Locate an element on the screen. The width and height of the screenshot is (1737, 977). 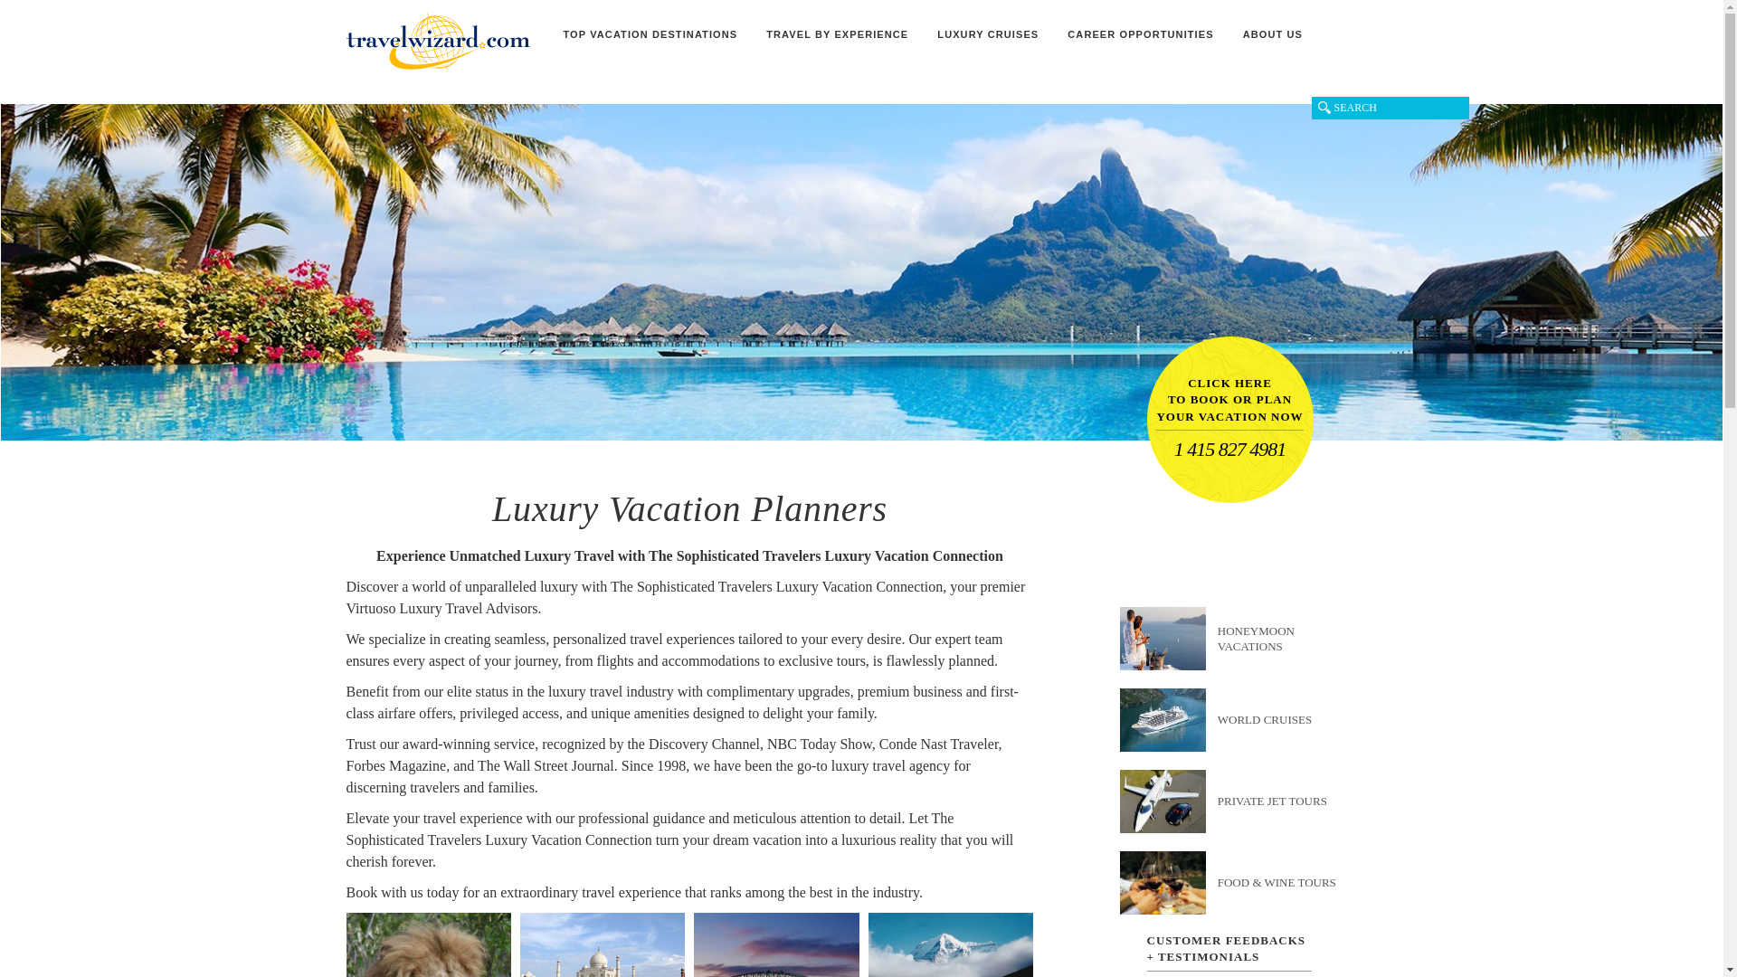
LUXURY CRUISES is located at coordinates (987, 43).